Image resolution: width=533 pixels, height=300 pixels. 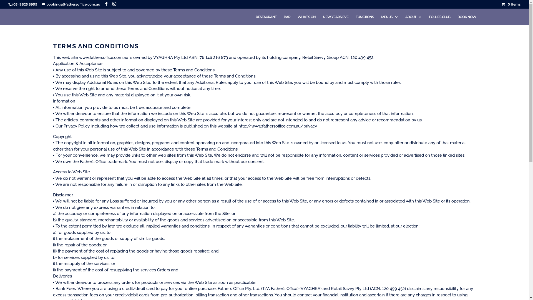 I want to click on BOOK NOW, so click(x=467, y=20).